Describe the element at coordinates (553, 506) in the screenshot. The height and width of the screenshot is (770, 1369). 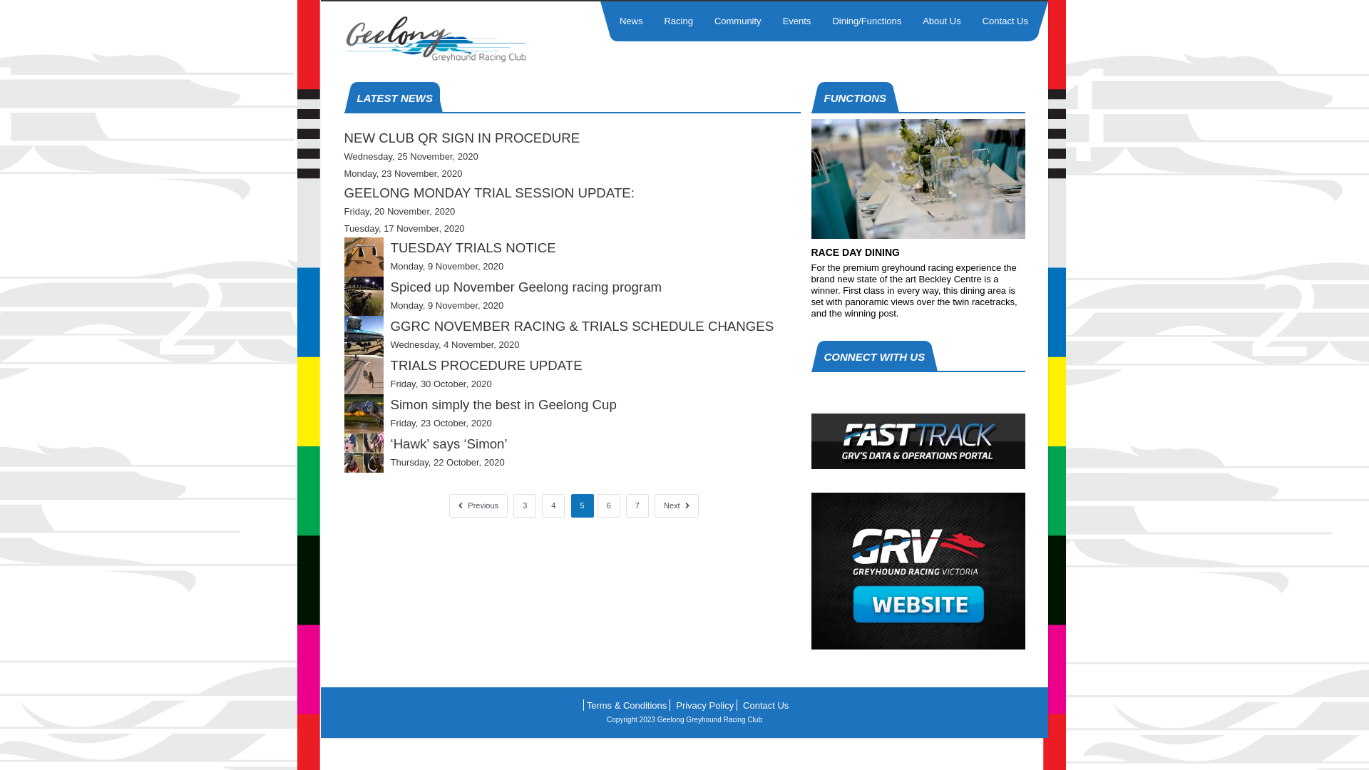
I see `4` at that location.